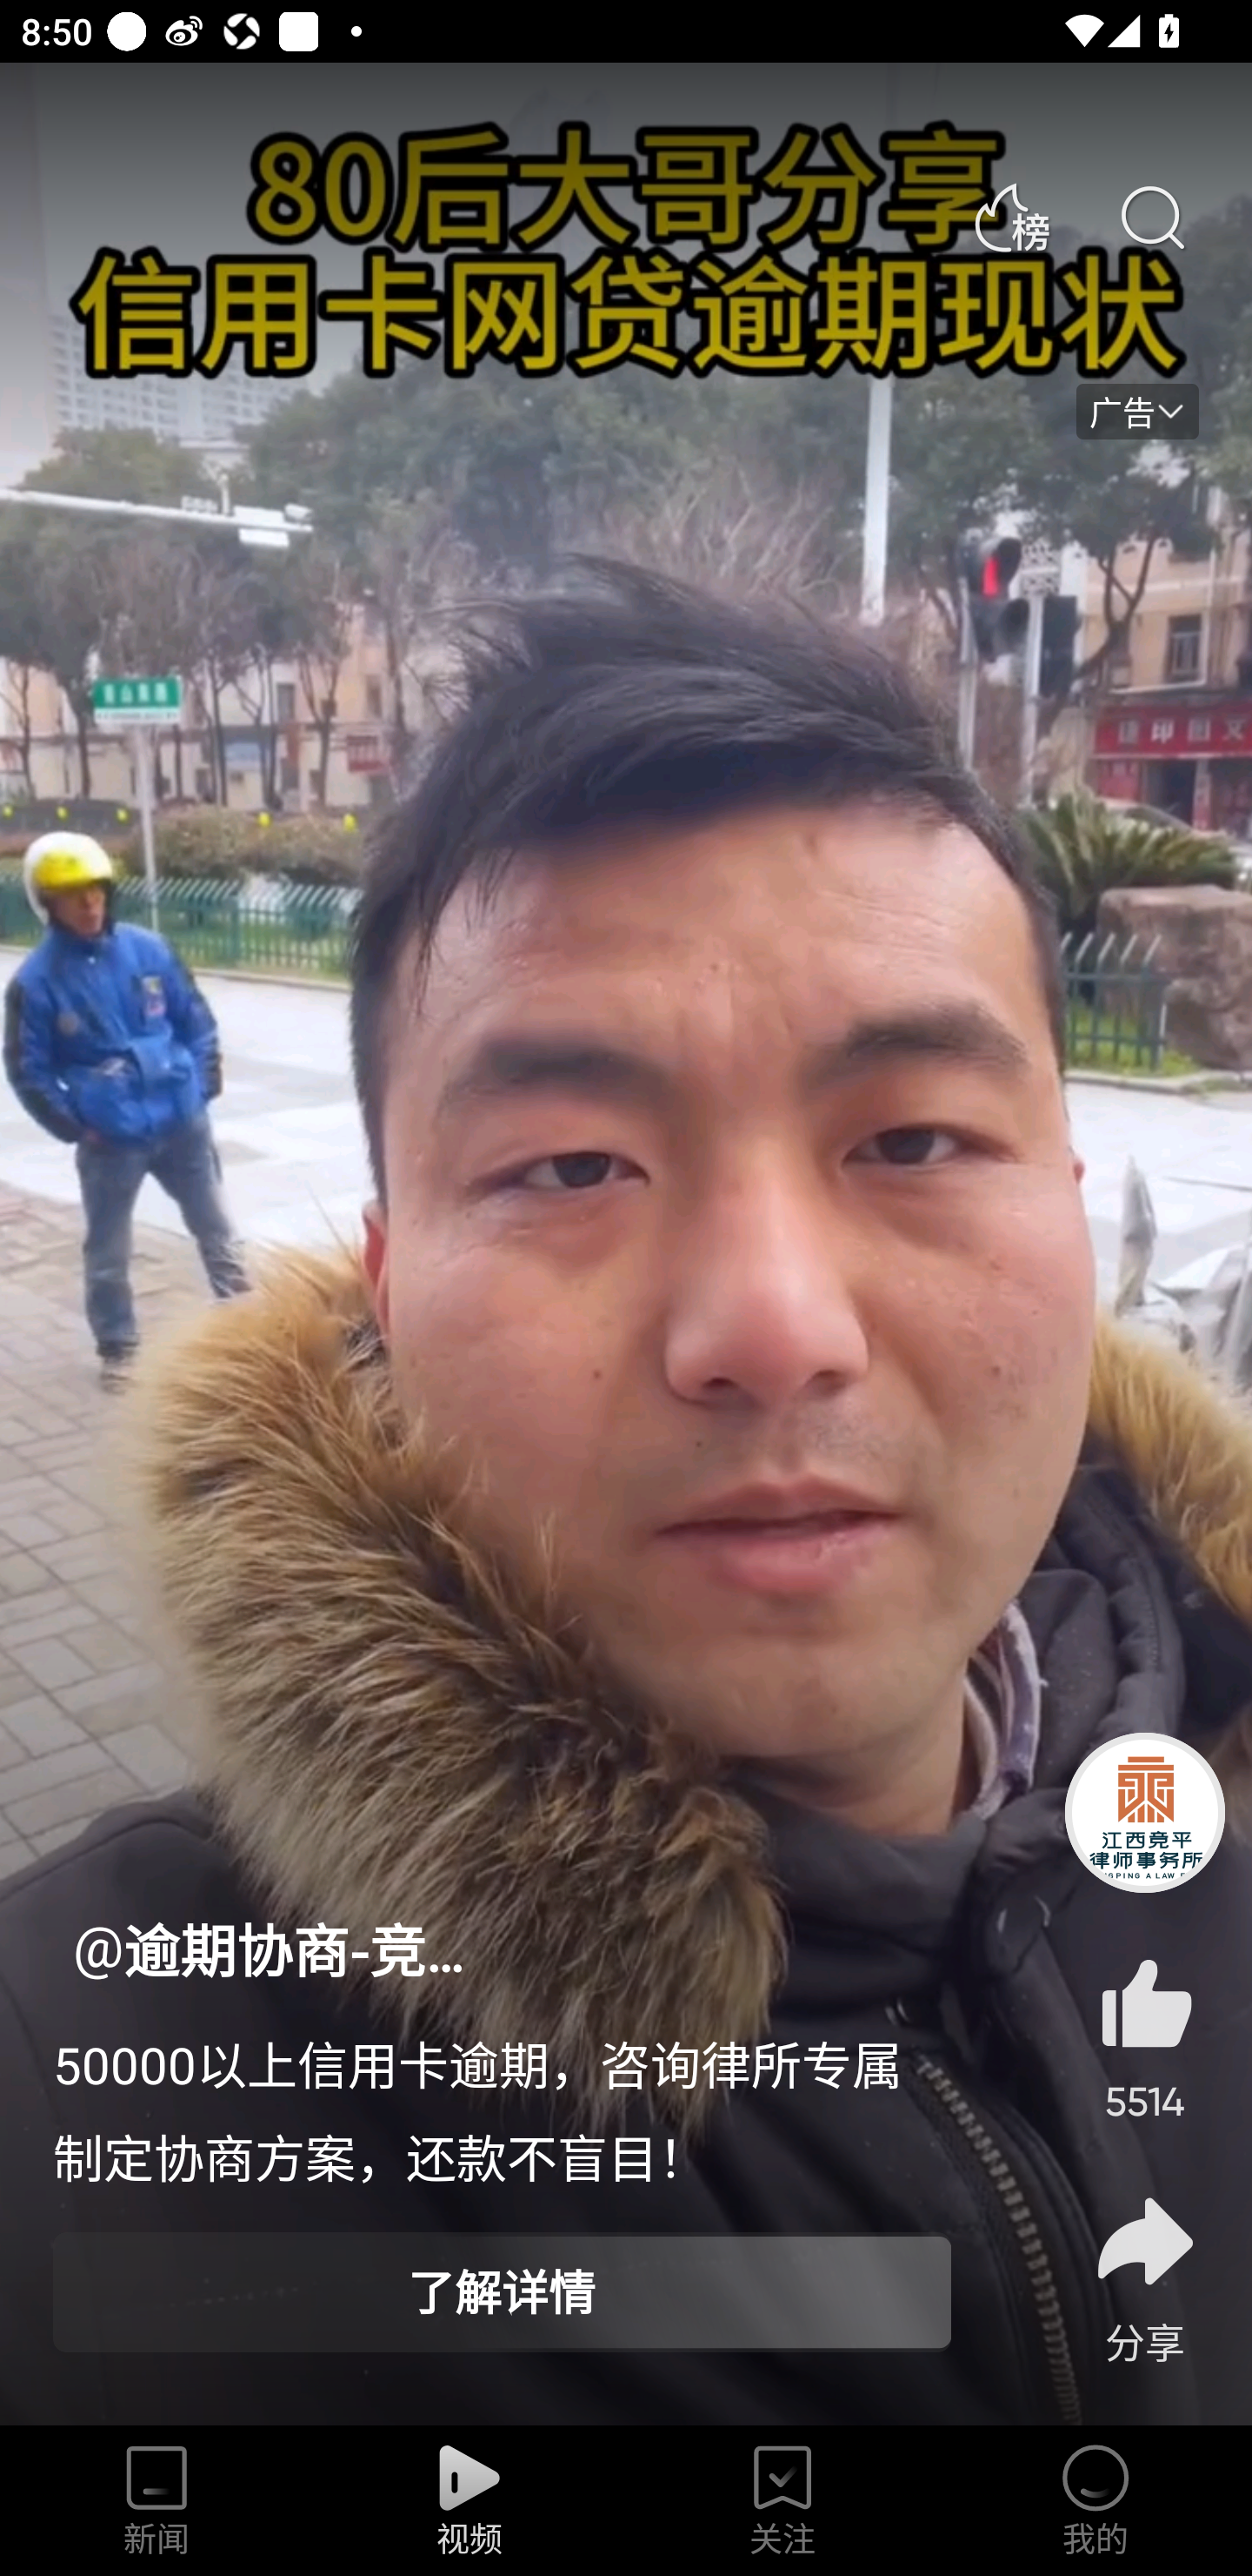 This screenshot has height=2576, width=1252. What do you see at coordinates (502, 2292) in the screenshot?
I see `了解详情` at bounding box center [502, 2292].